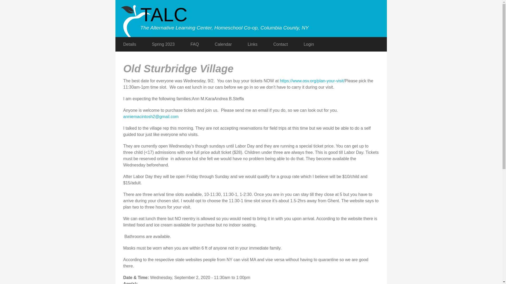 Image resolution: width=506 pixels, height=284 pixels. Describe the element at coordinates (280, 44) in the screenshot. I see `Contact` at that location.